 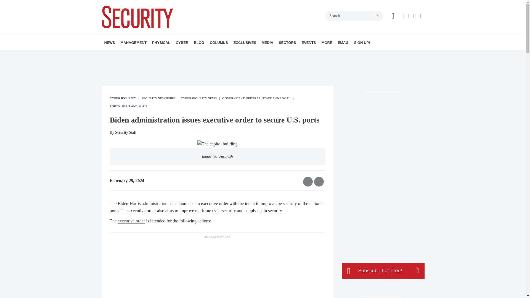 What do you see at coordinates (152, 55) in the screenshot?
I see `LEADERSHIP MANAGEMENT` at bounding box center [152, 55].